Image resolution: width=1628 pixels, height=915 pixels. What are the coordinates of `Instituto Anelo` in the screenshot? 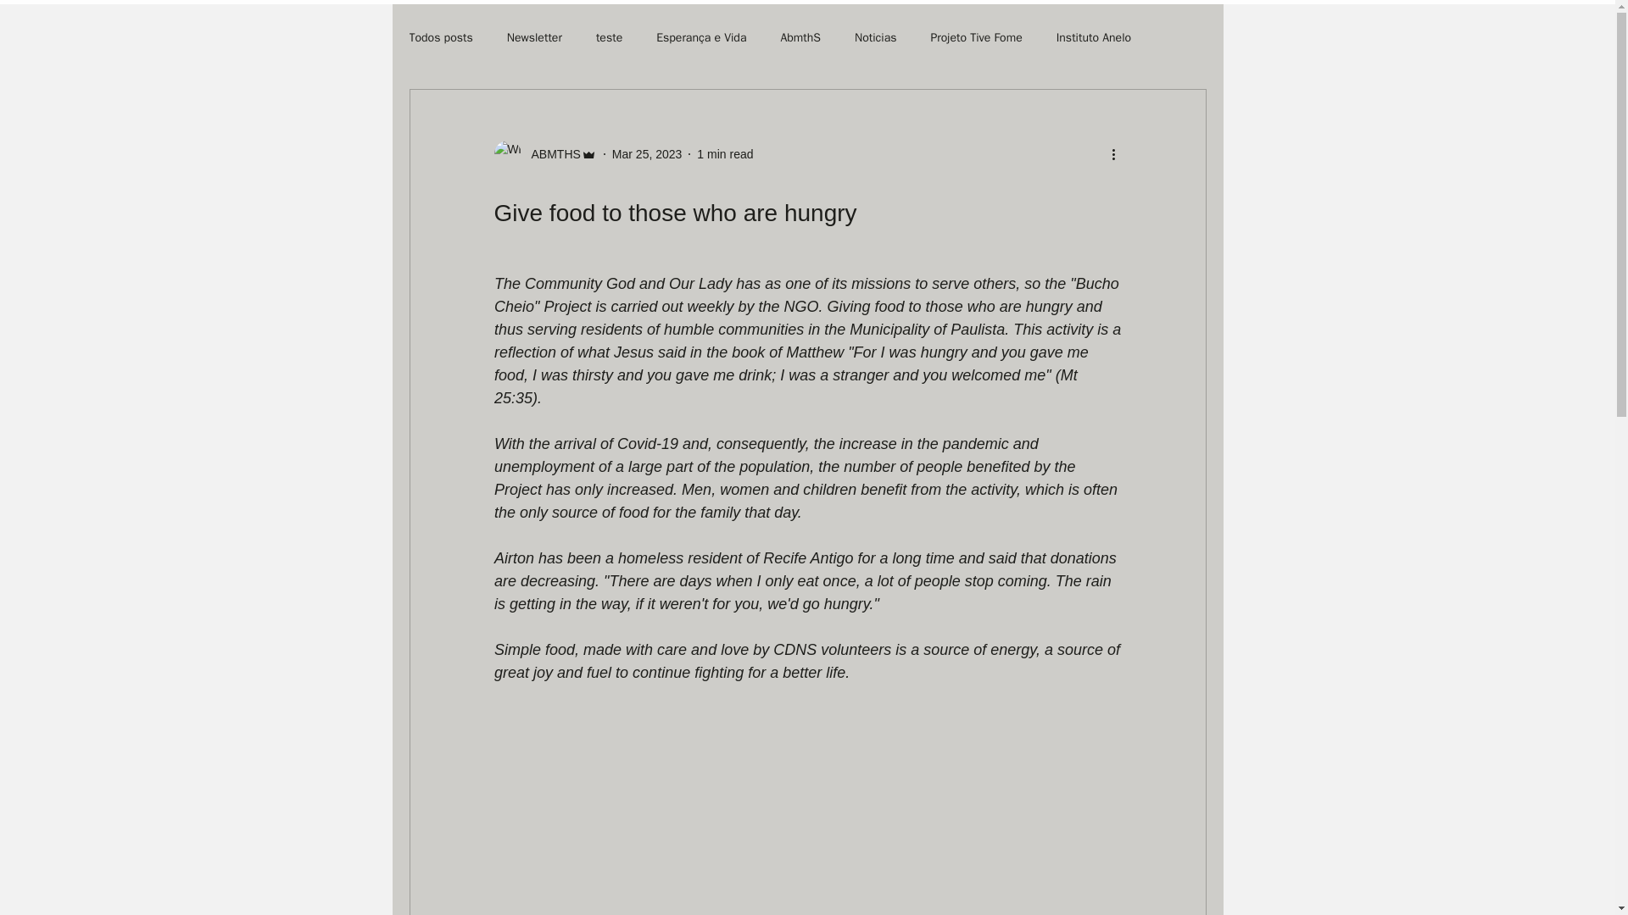 It's located at (1094, 37).